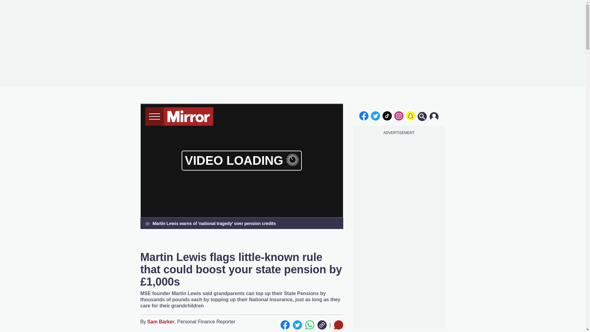  Describe the element at coordinates (338, 325) in the screenshot. I see `Comments` at that location.